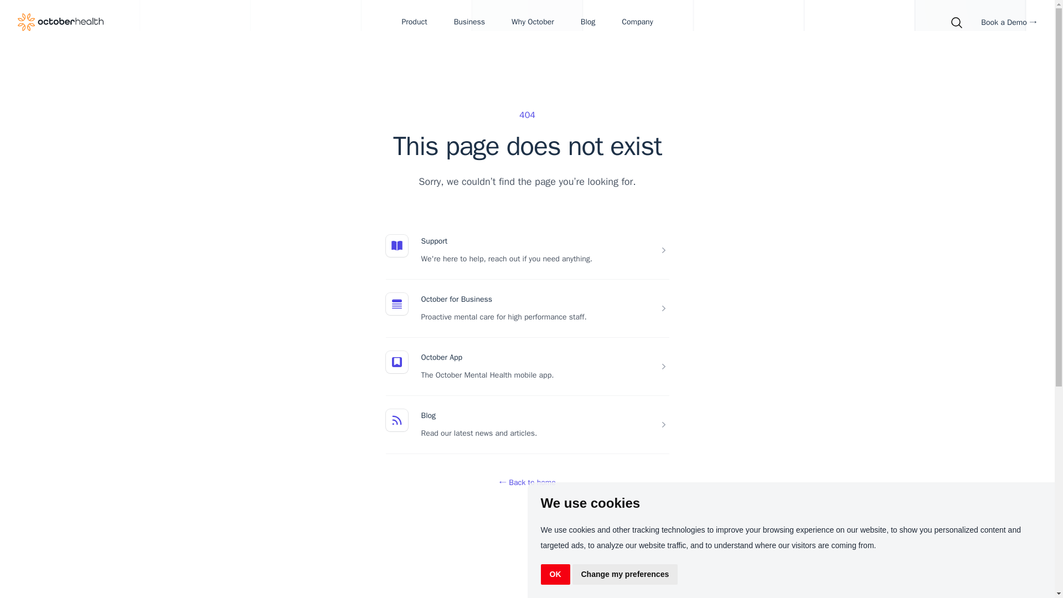 This screenshot has height=598, width=1063. I want to click on Product, so click(414, 22).